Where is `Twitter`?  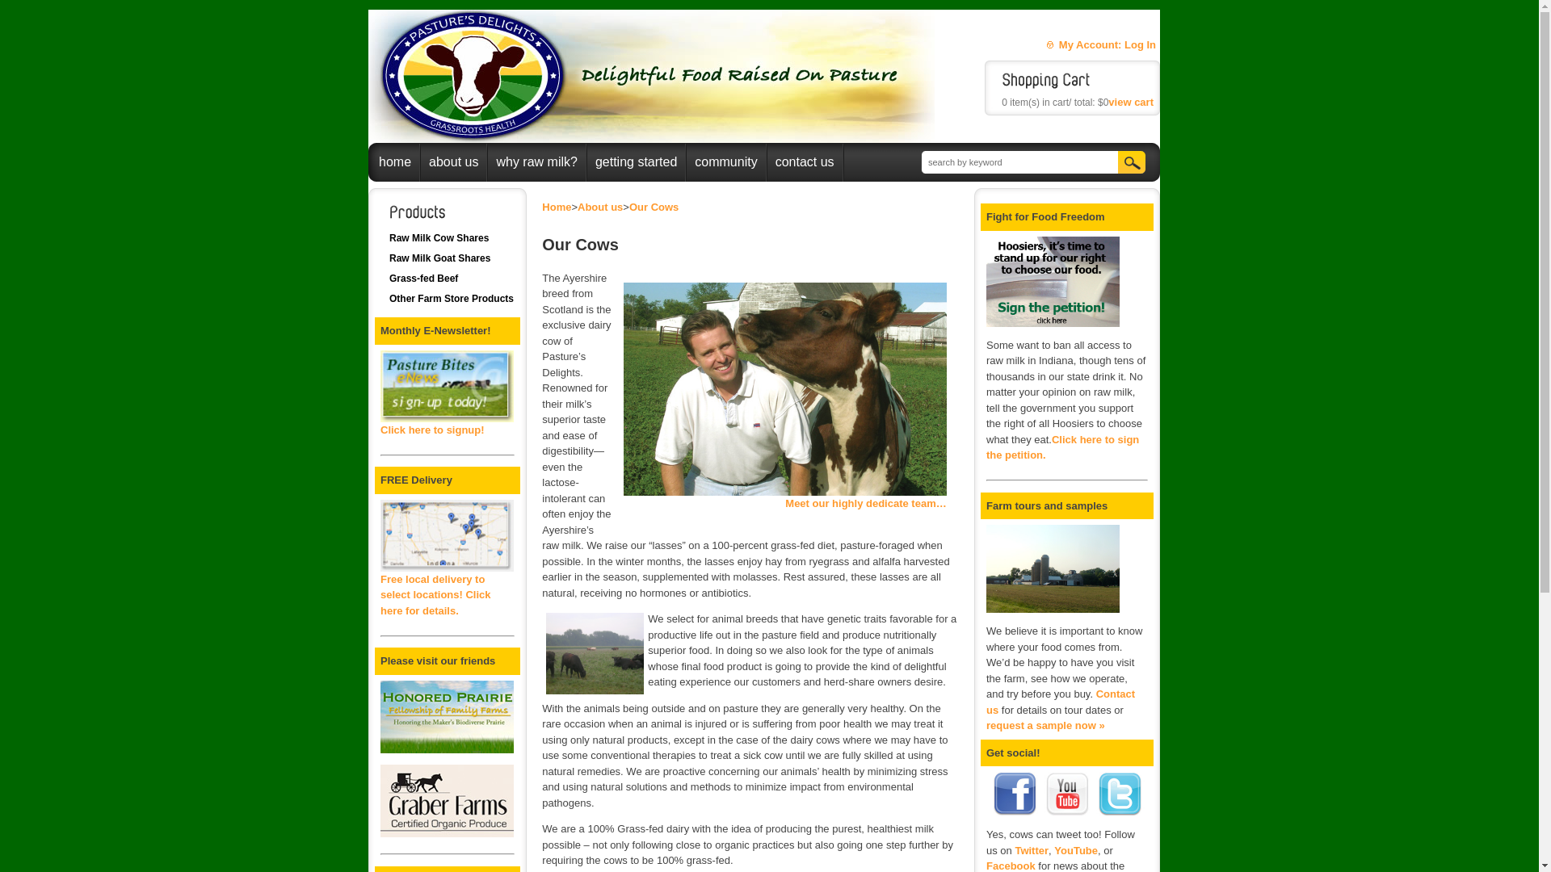
Twitter is located at coordinates (1032, 851).